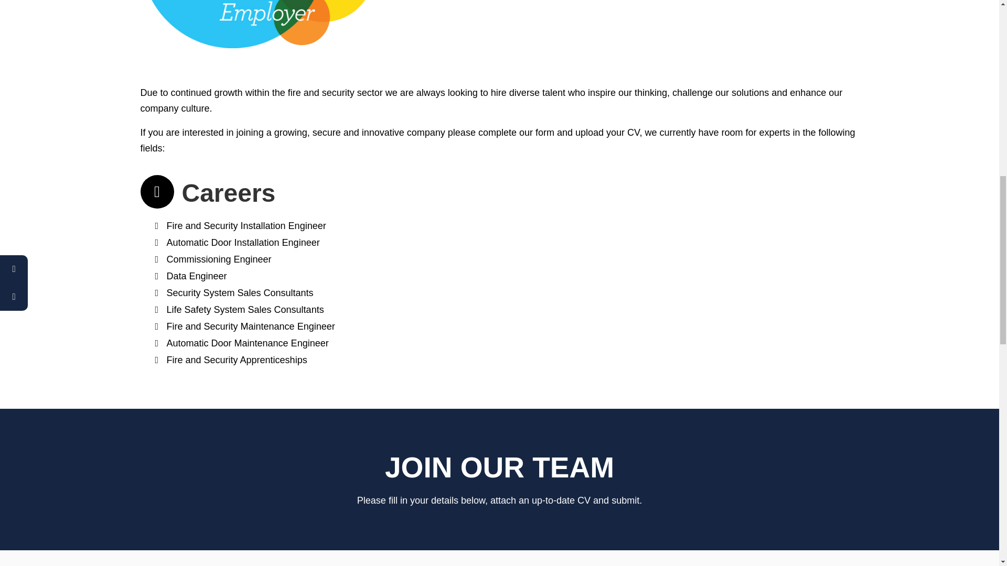  I want to click on LIVING WAGE EMPLOYEE, so click(257, 24).